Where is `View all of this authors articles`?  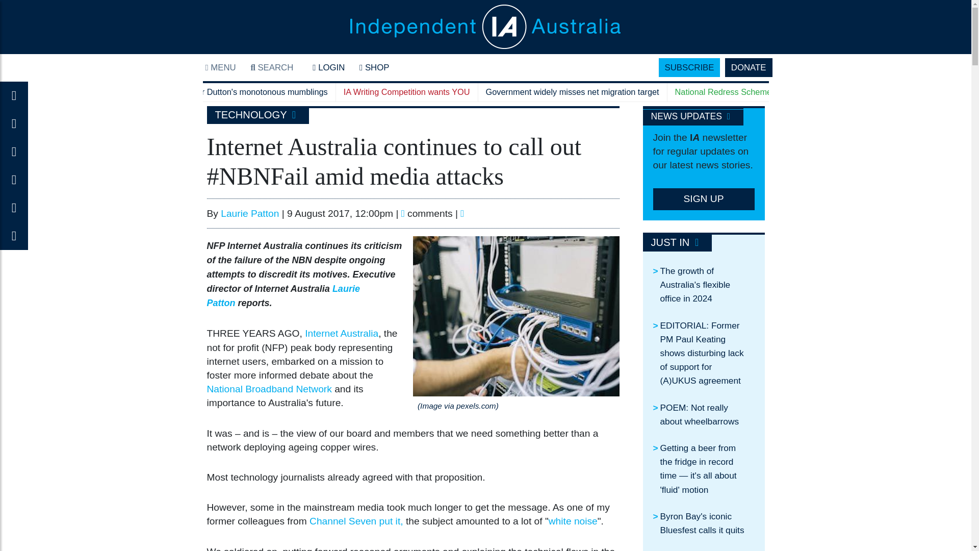 View all of this authors articles is located at coordinates (250, 213).